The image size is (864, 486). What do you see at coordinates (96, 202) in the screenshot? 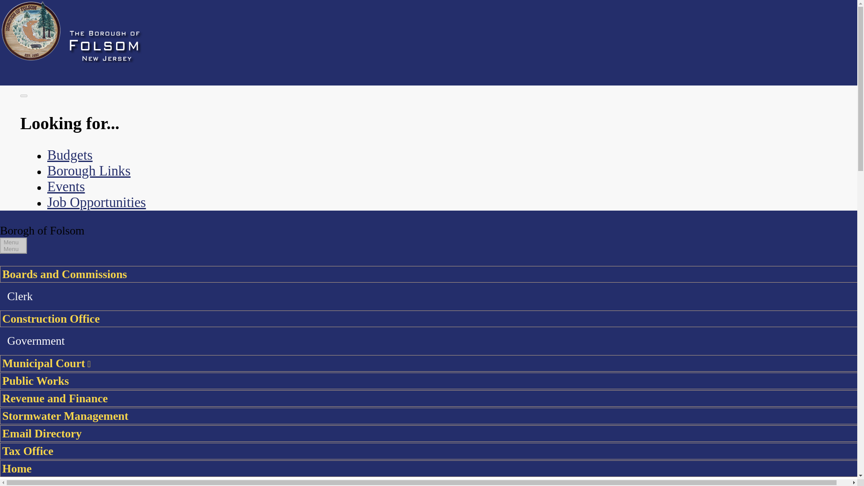
I see `Job Opportunities` at bounding box center [96, 202].